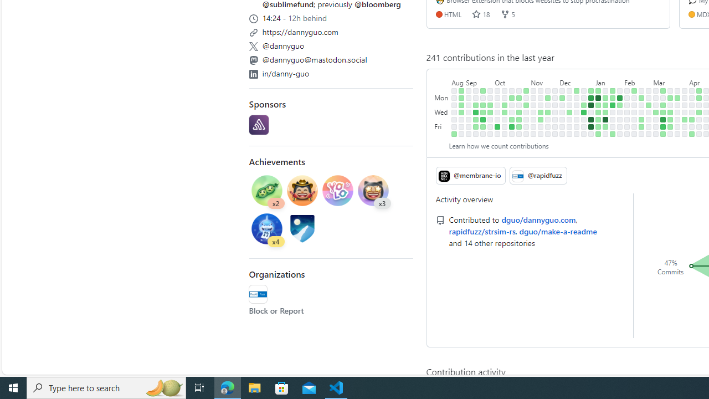 The image size is (709, 399). Describe the element at coordinates (555, 90) in the screenshot. I see `No contributions on November 26th.` at that location.